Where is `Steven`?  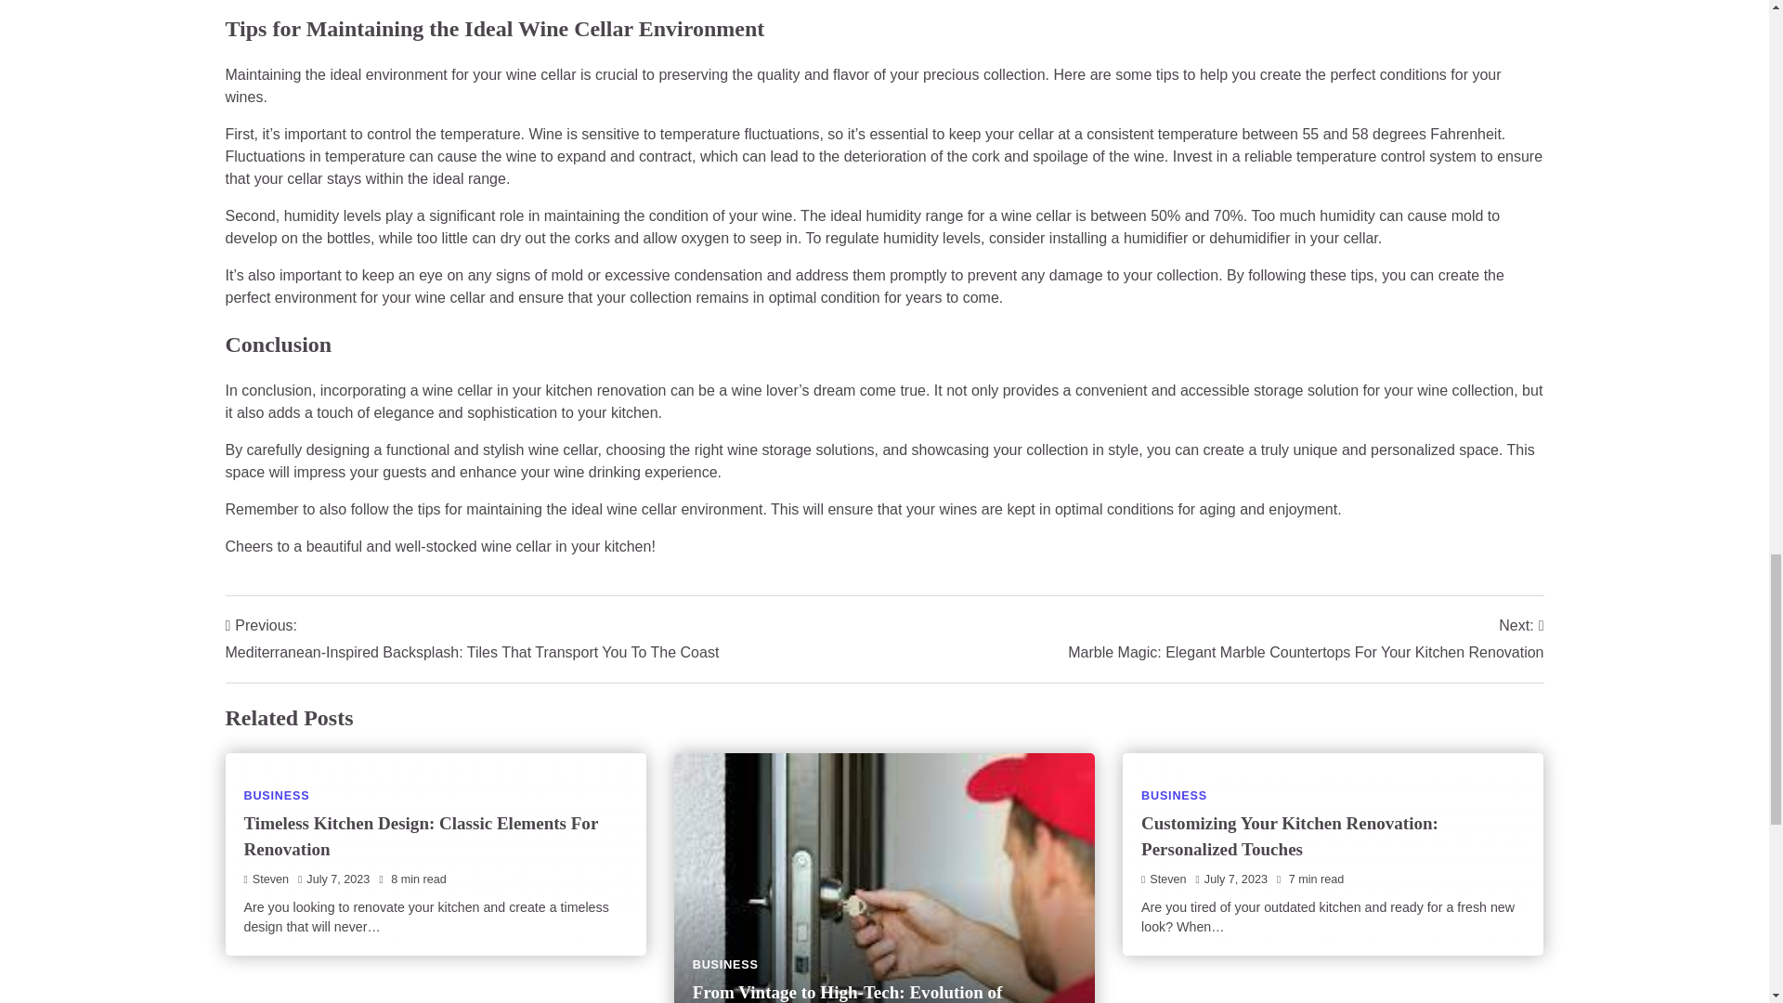 Steven is located at coordinates (266, 879).